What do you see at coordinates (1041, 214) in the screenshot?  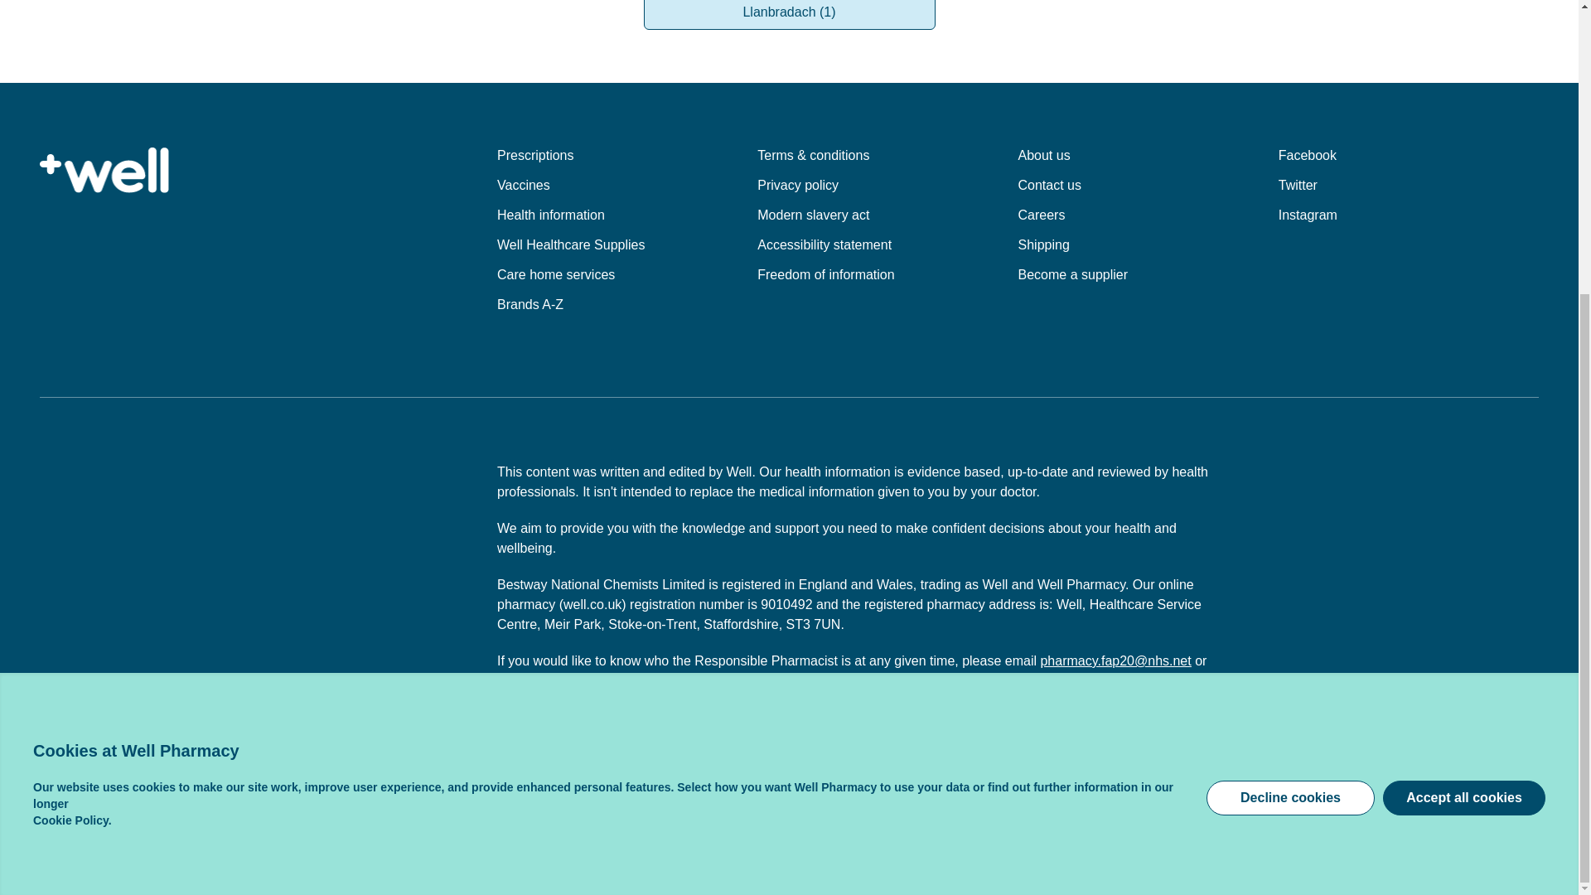 I see `Careers` at bounding box center [1041, 214].